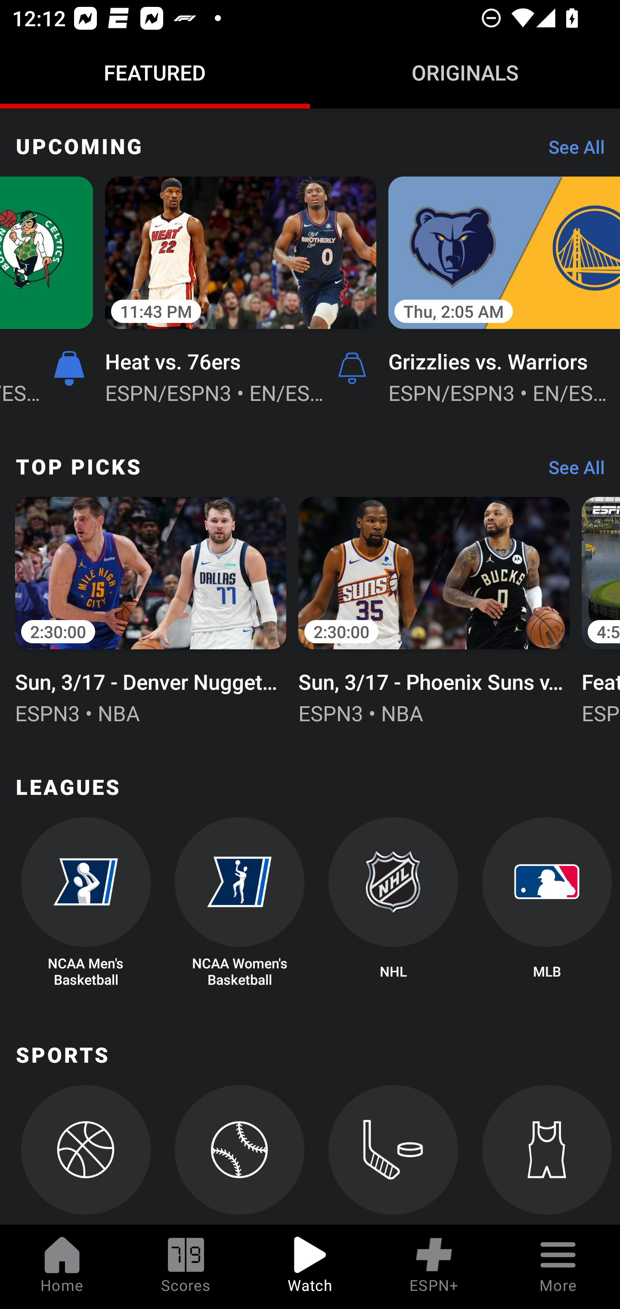 The height and width of the screenshot is (1309, 620). I want to click on Basketball, so click(85, 1155).